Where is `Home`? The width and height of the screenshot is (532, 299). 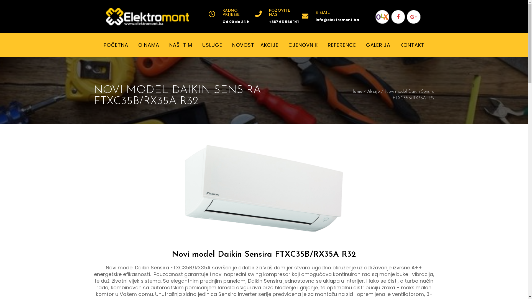 Home is located at coordinates (356, 92).